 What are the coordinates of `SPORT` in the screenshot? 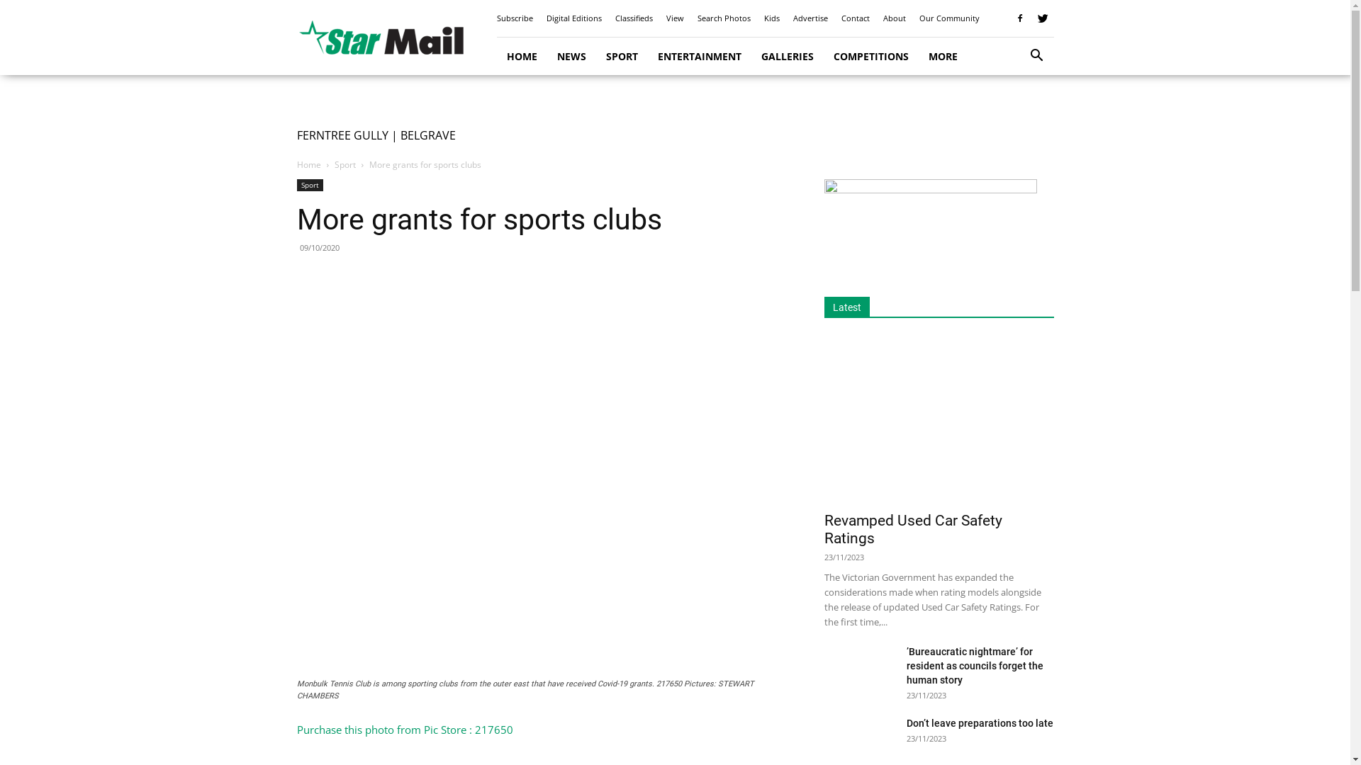 It's located at (621, 57).